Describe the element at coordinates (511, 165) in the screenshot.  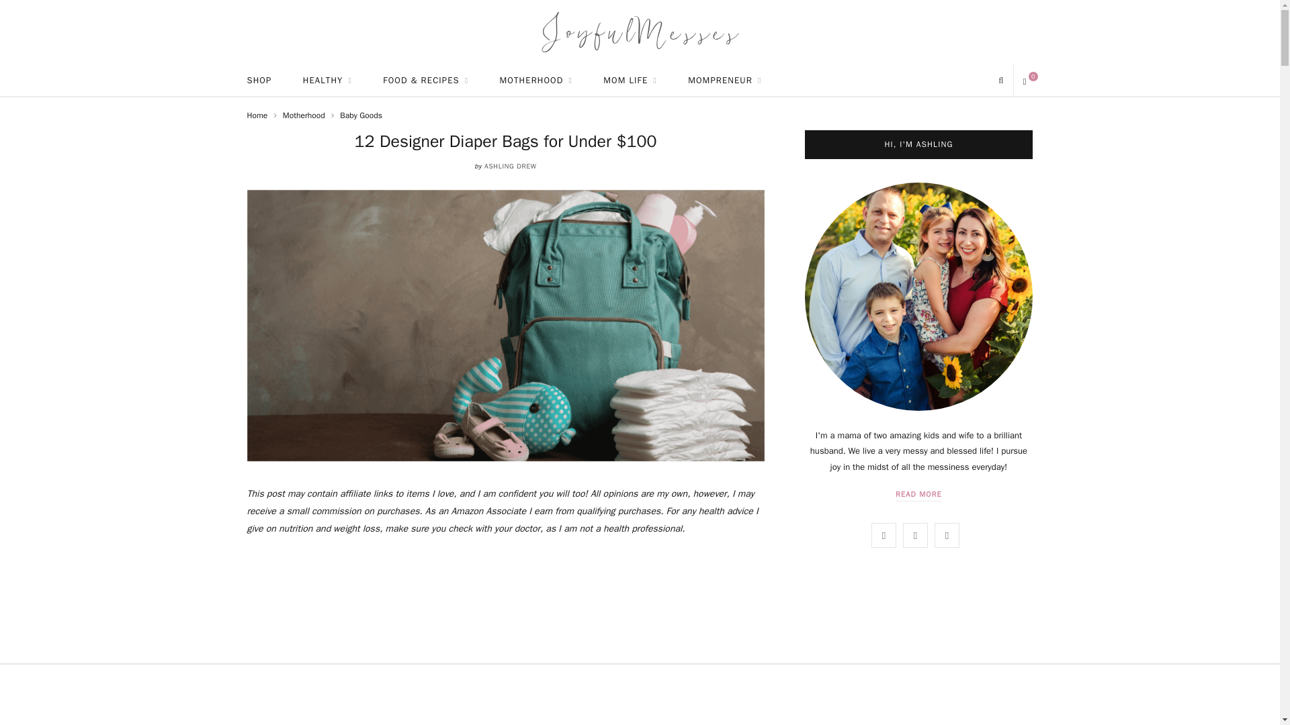
I see `ASHLING DREW` at that location.